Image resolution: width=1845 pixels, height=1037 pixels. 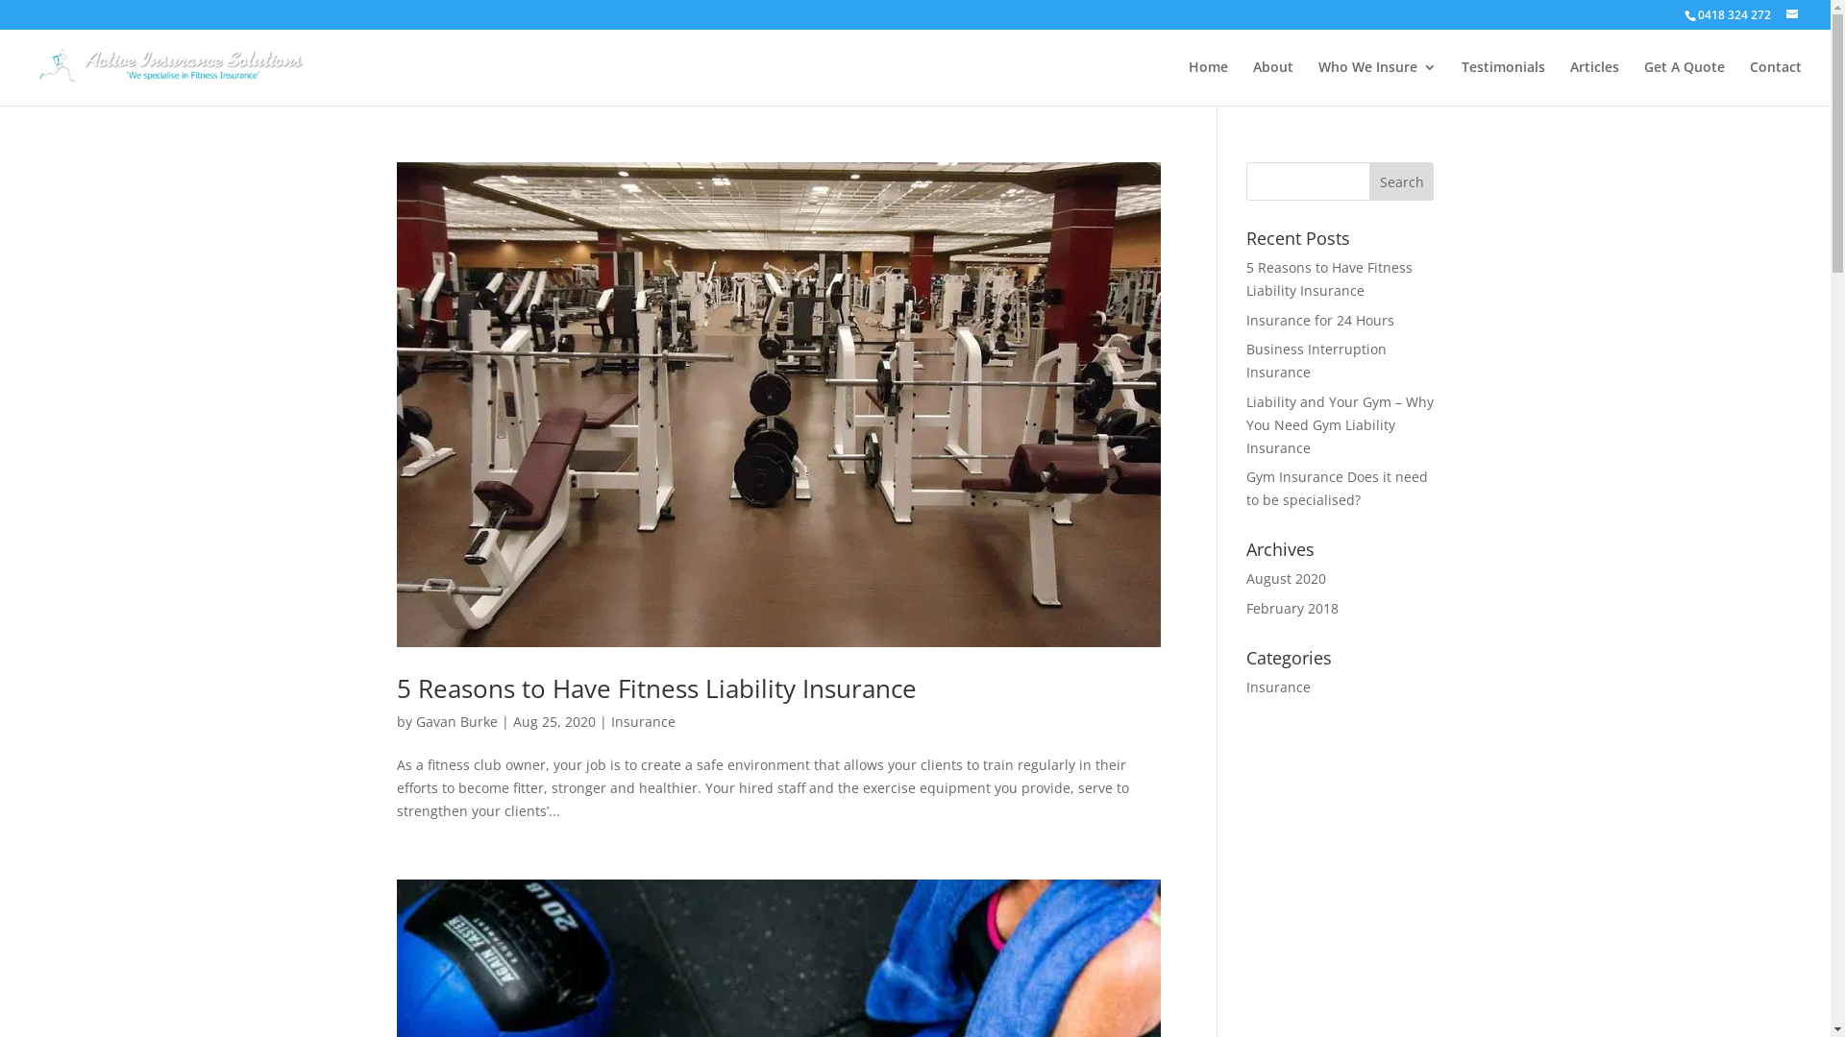 What do you see at coordinates (1316, 361) in the screenshot?
I see `Business Interruption Insurance` at bounding box center [1316, 361].